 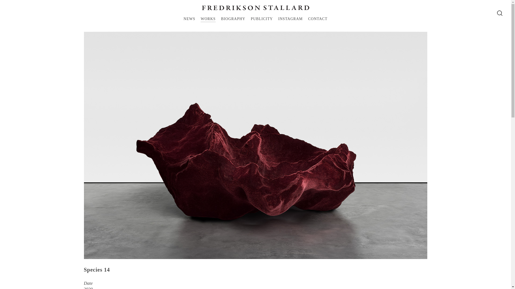 What do you see at coordinates (208, 20) in the screenshot?
I see `WORKS` at bounding box center [208, 20].